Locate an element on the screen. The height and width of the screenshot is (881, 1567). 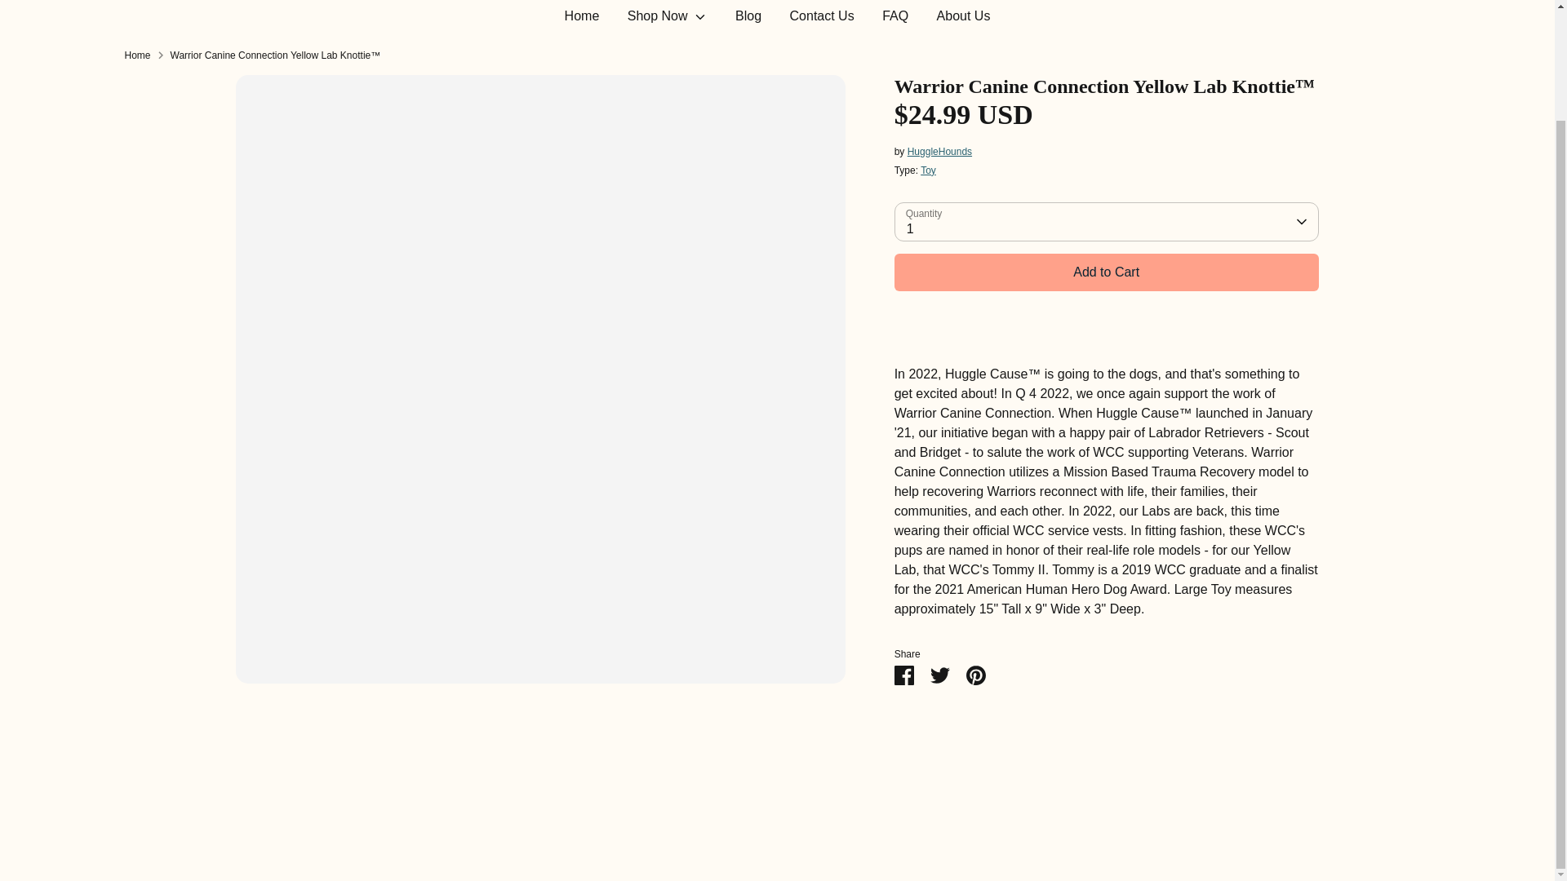
American Express is located at coordinates (1085, 702).